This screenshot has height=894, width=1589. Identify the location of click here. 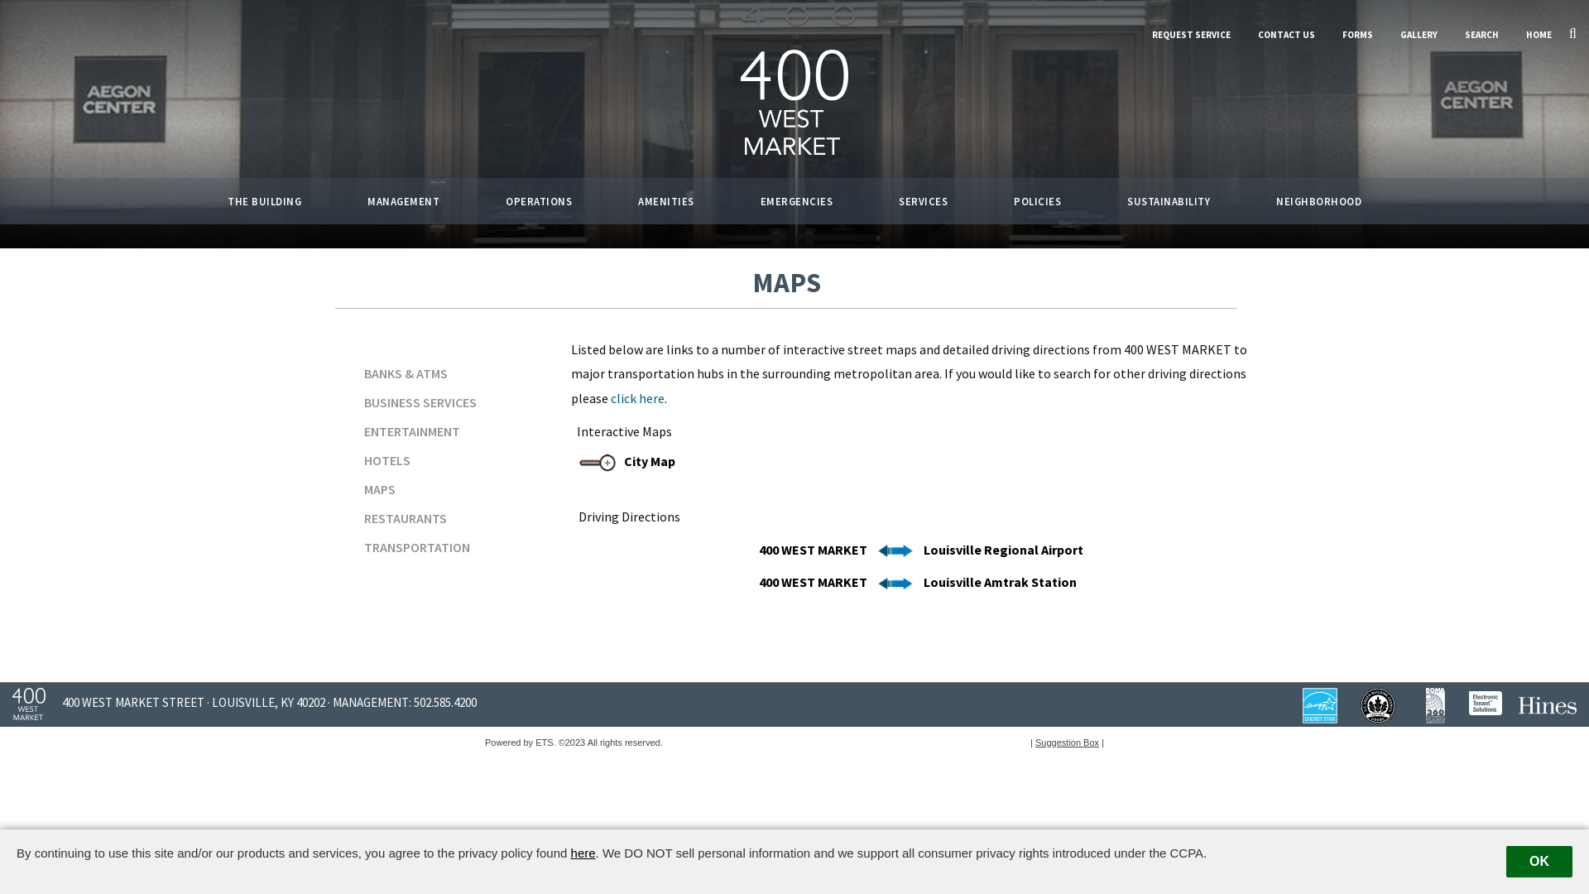
(637, 398).